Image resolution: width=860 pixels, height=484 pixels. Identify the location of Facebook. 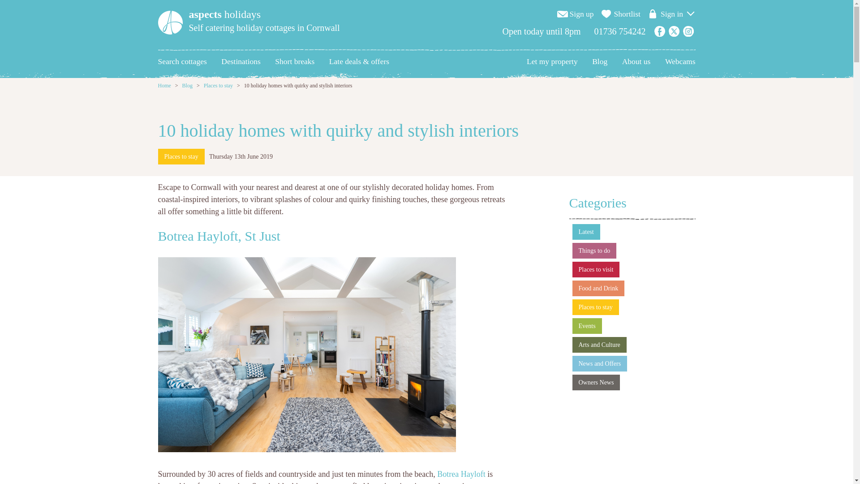
(659, 31).